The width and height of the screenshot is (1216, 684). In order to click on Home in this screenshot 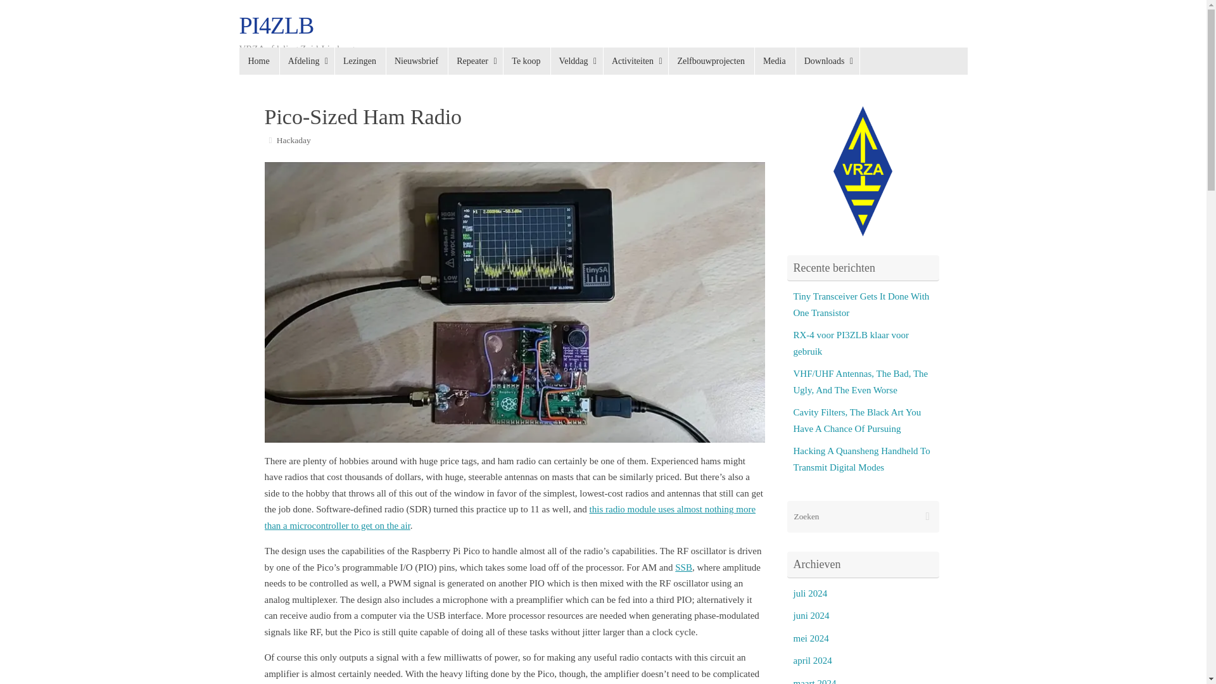, I will do `click(260, 61)`.